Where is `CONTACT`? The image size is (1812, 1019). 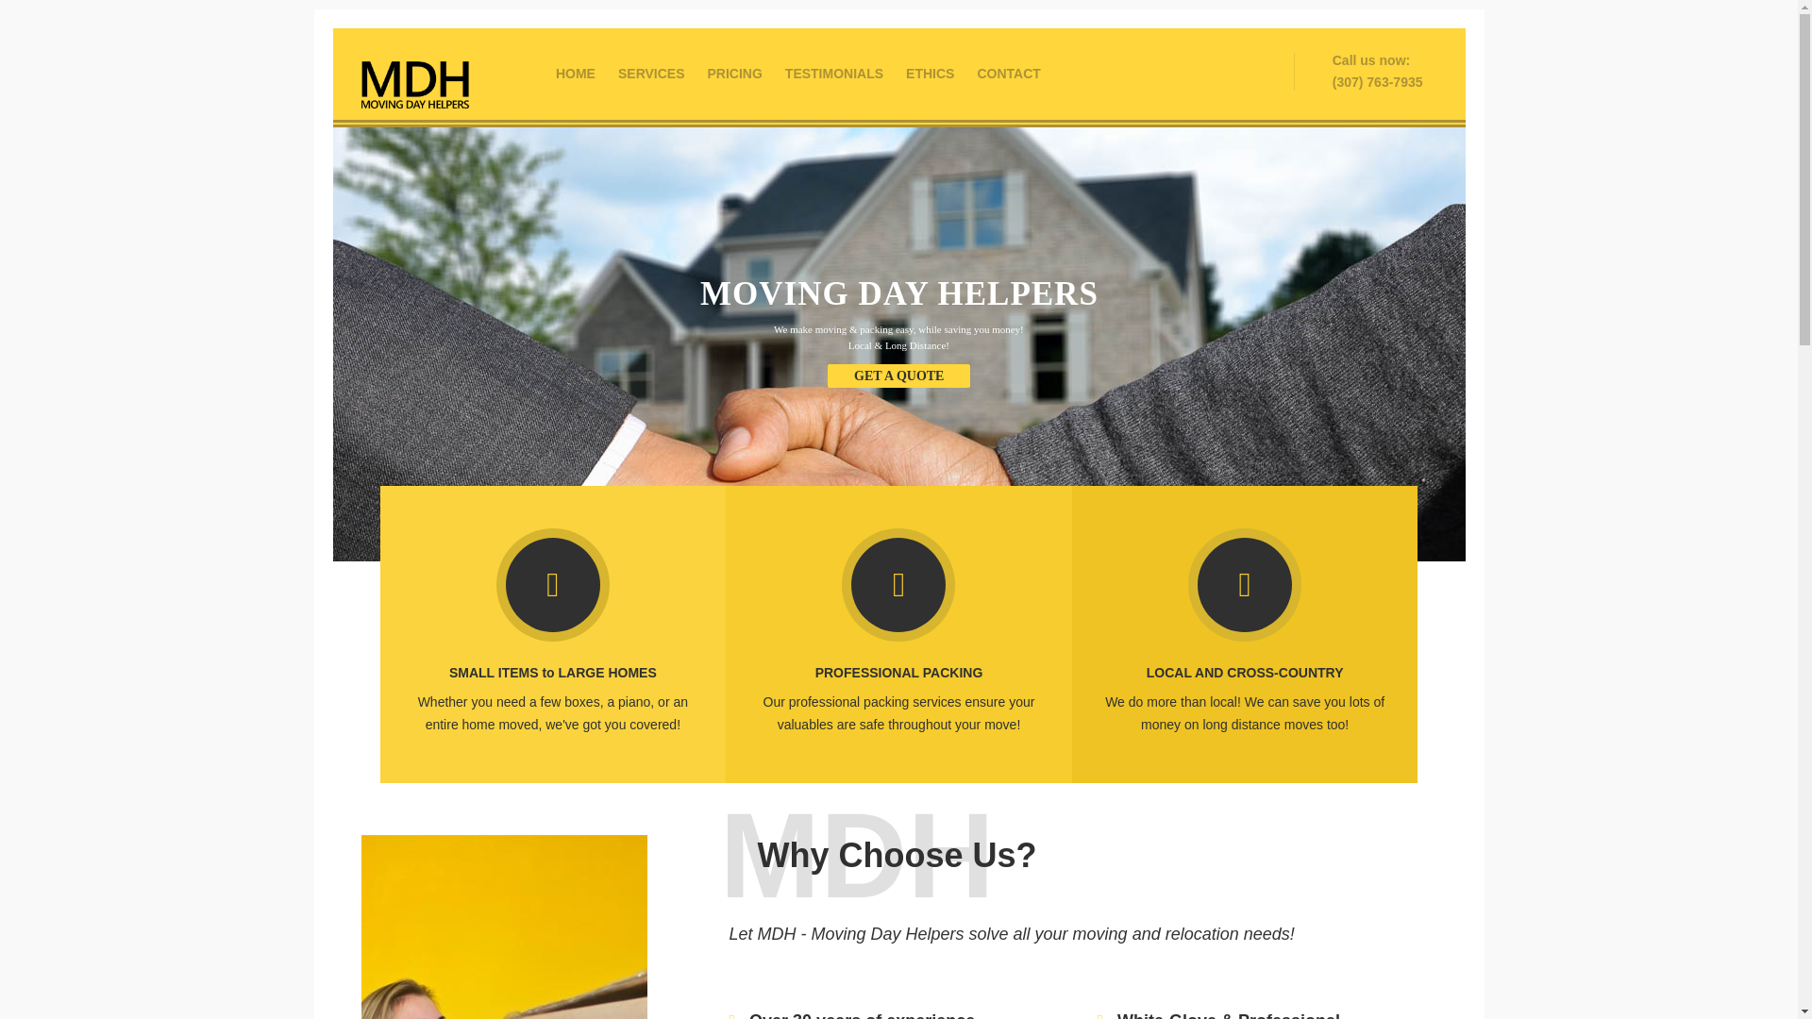 CONTACT is located at coordinates (1008, 74).